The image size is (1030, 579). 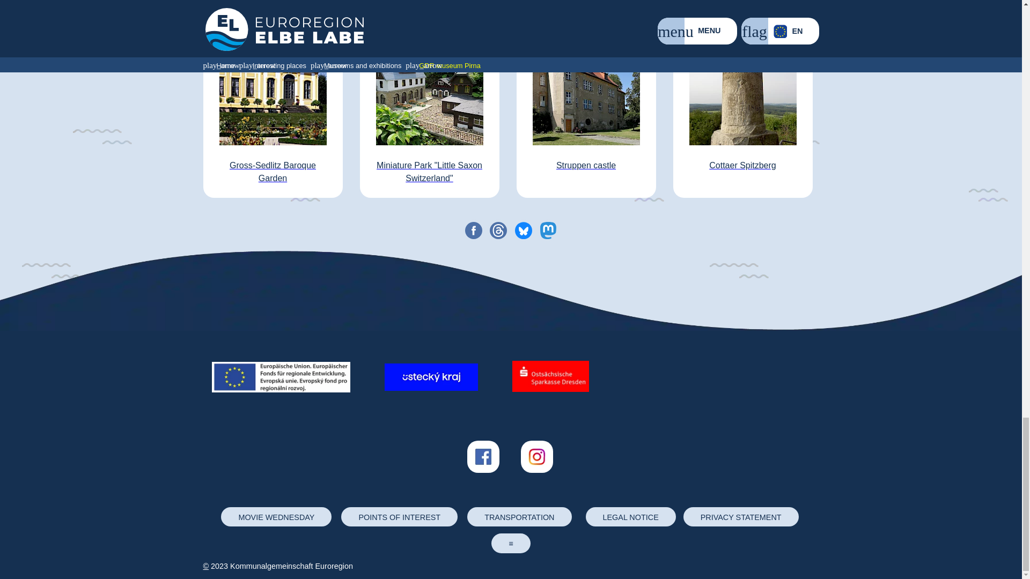 What do you see at coordinates (498, 231) in the screenshot?
I see `Teilen` at bounding box center [498, 231].